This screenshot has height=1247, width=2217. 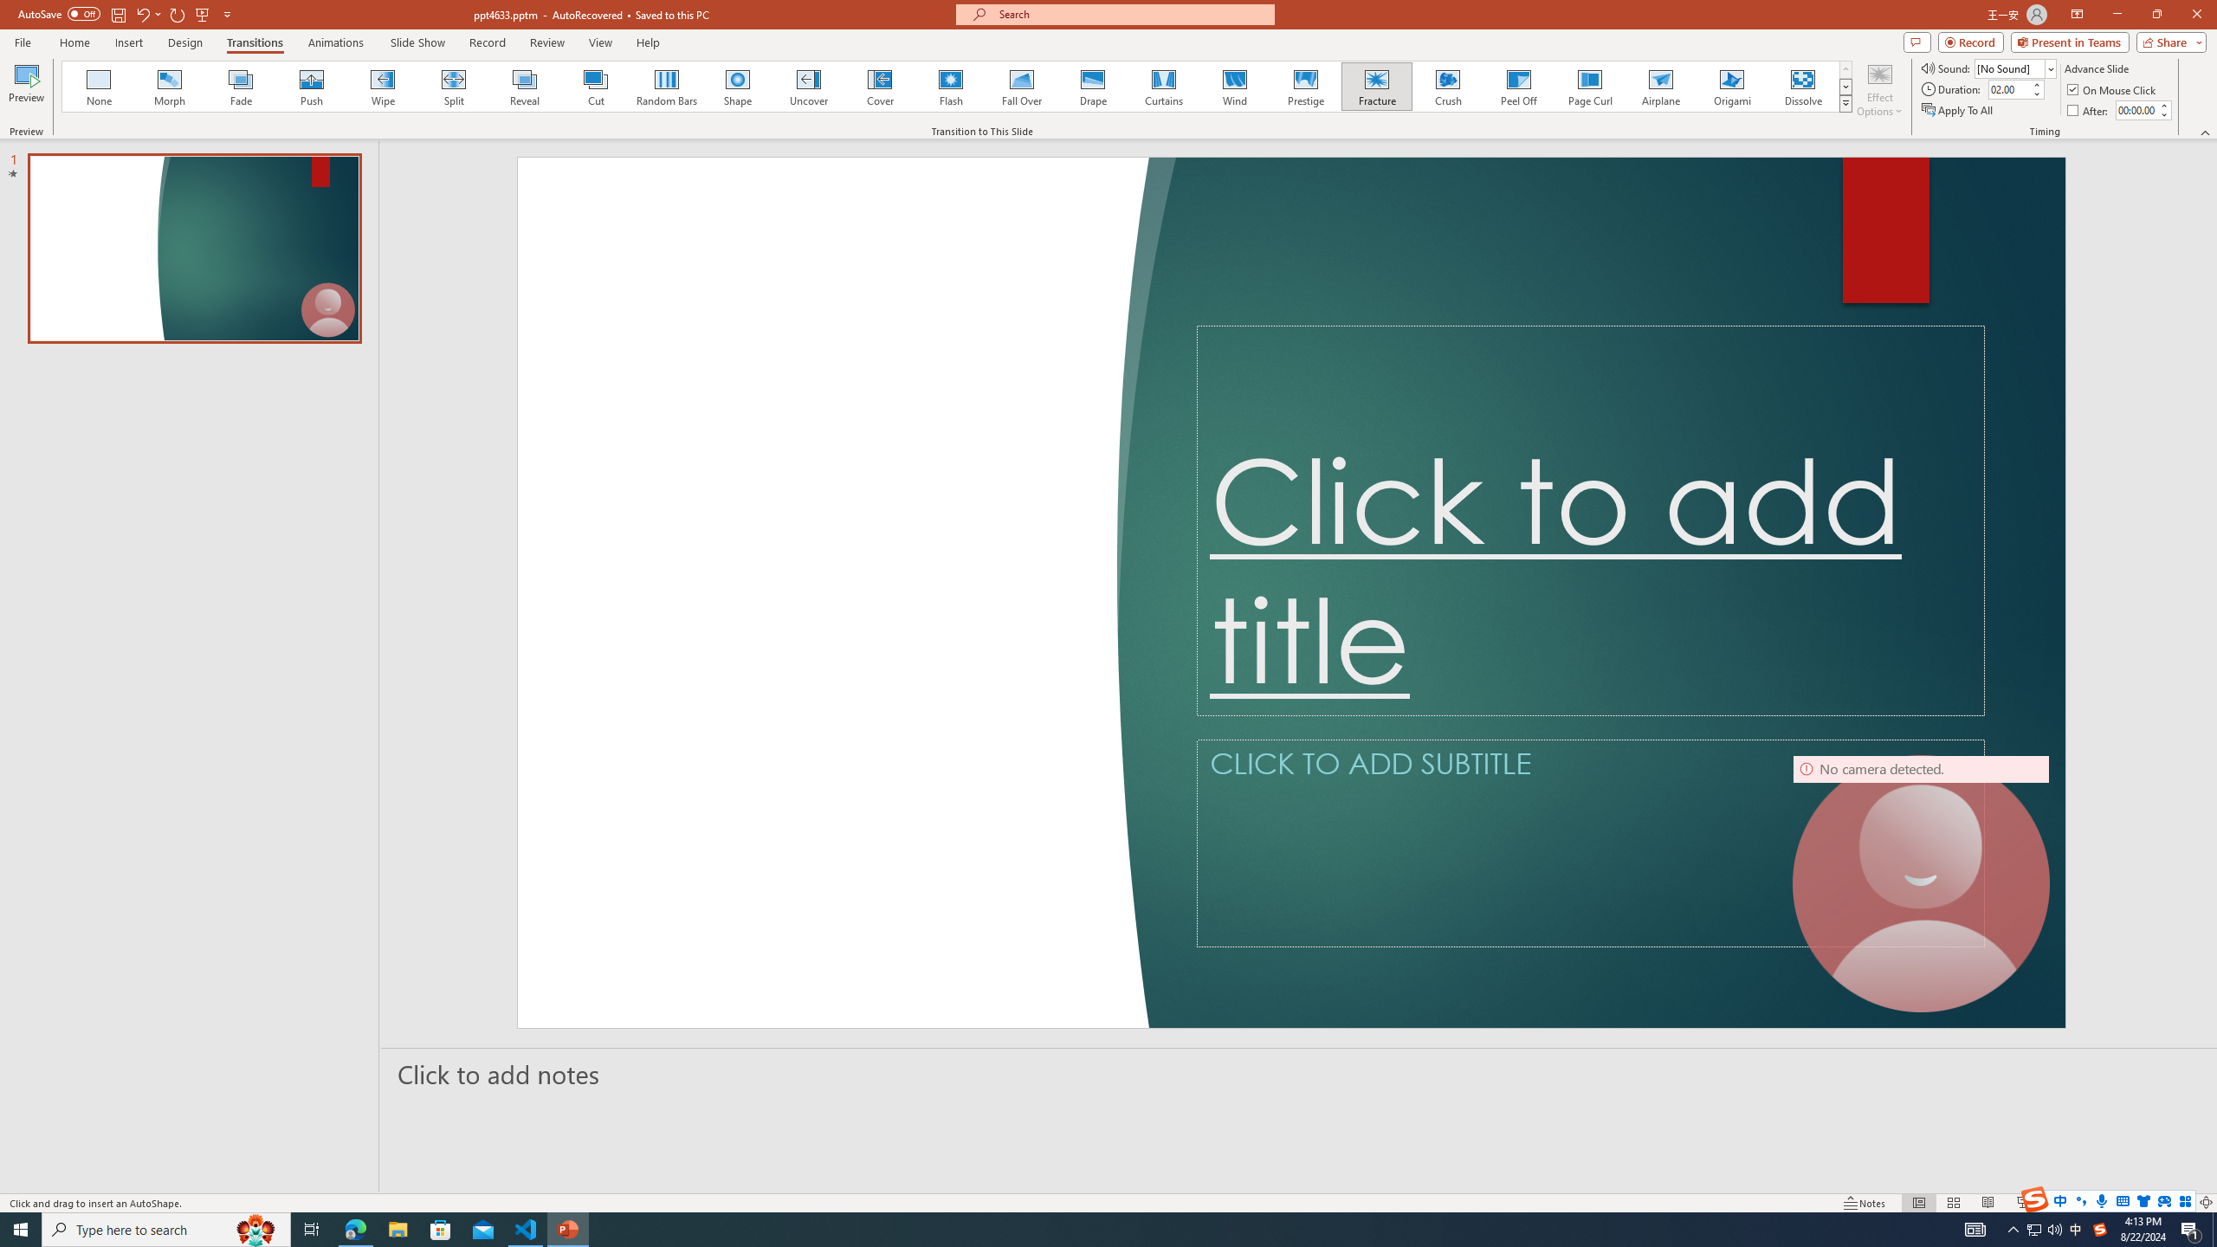 What do you see at coordinates (1022, 87) in the screenshot?
I see `Fall Over` at bounding box center [1022, 87].